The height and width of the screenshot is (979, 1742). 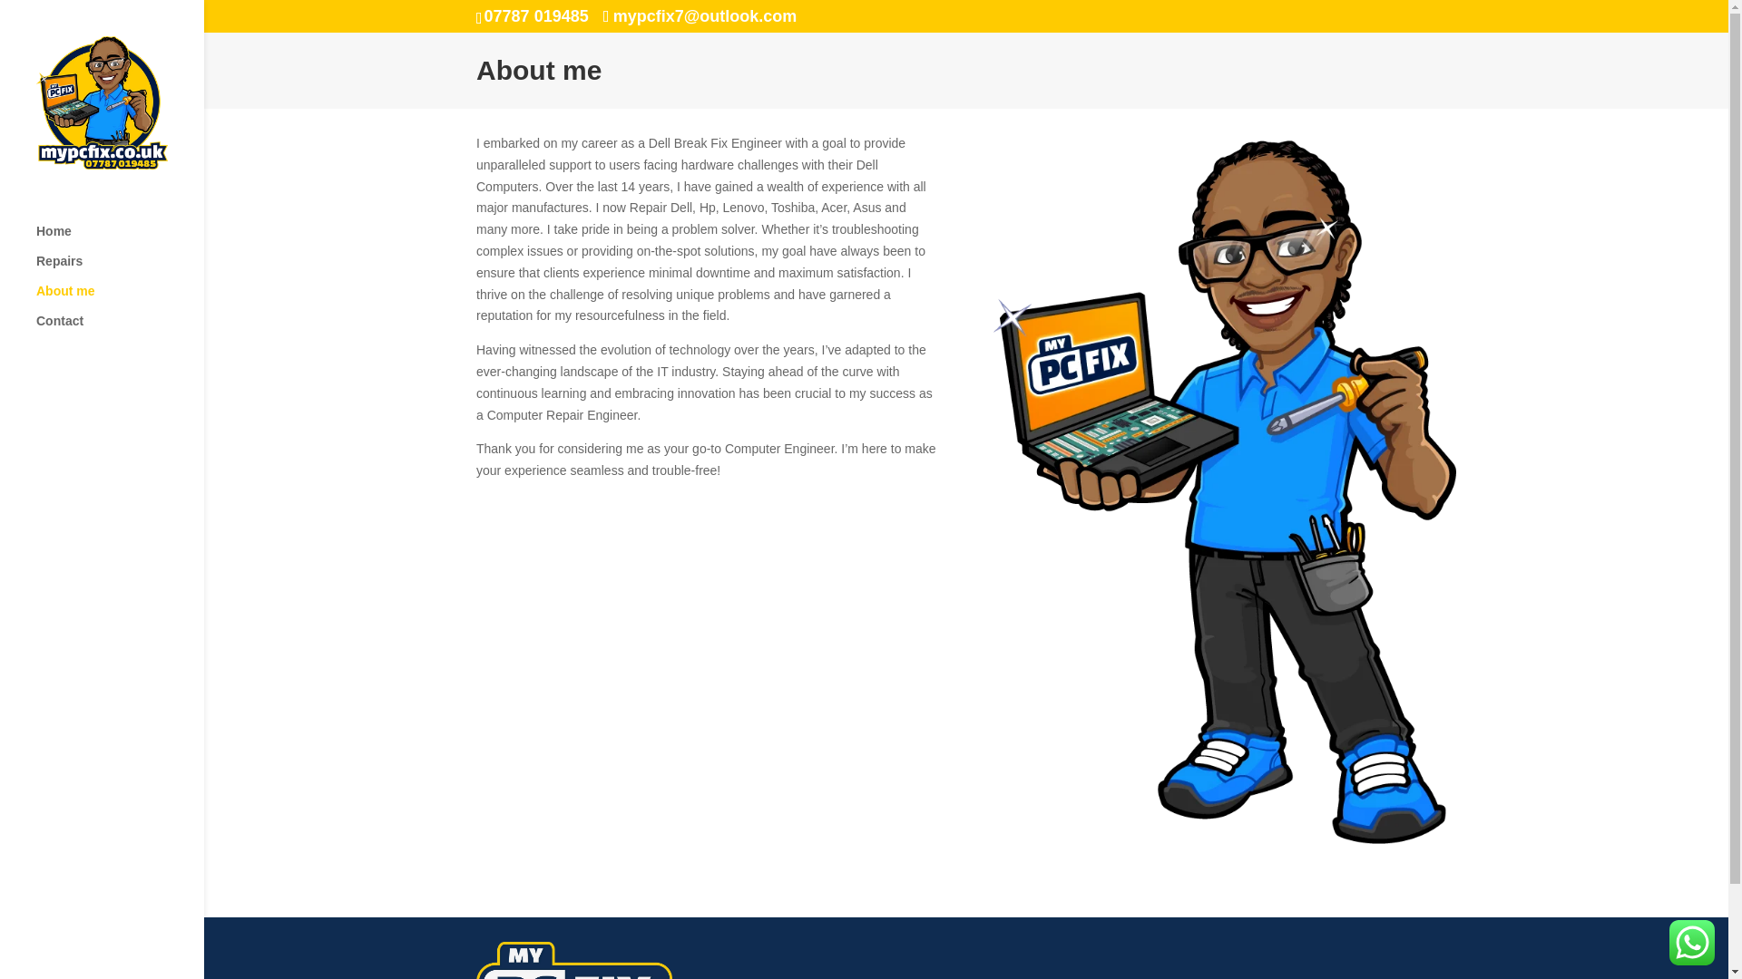 I want to click on Home, so click(x=120, y=239).